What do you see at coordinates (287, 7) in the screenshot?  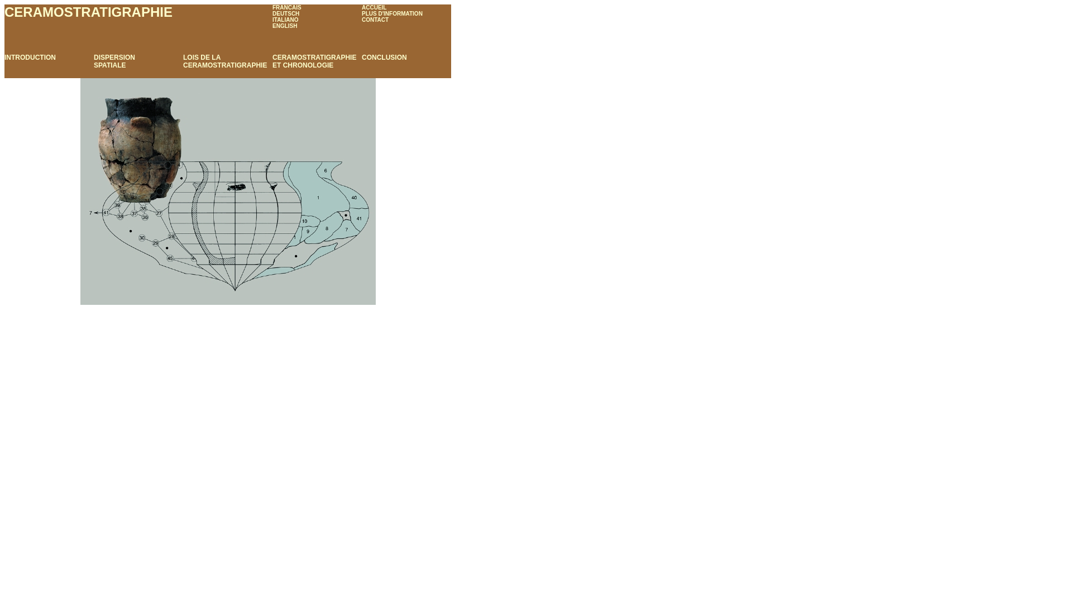 I see `FRANCAIS` at bounding box center [287, 7].